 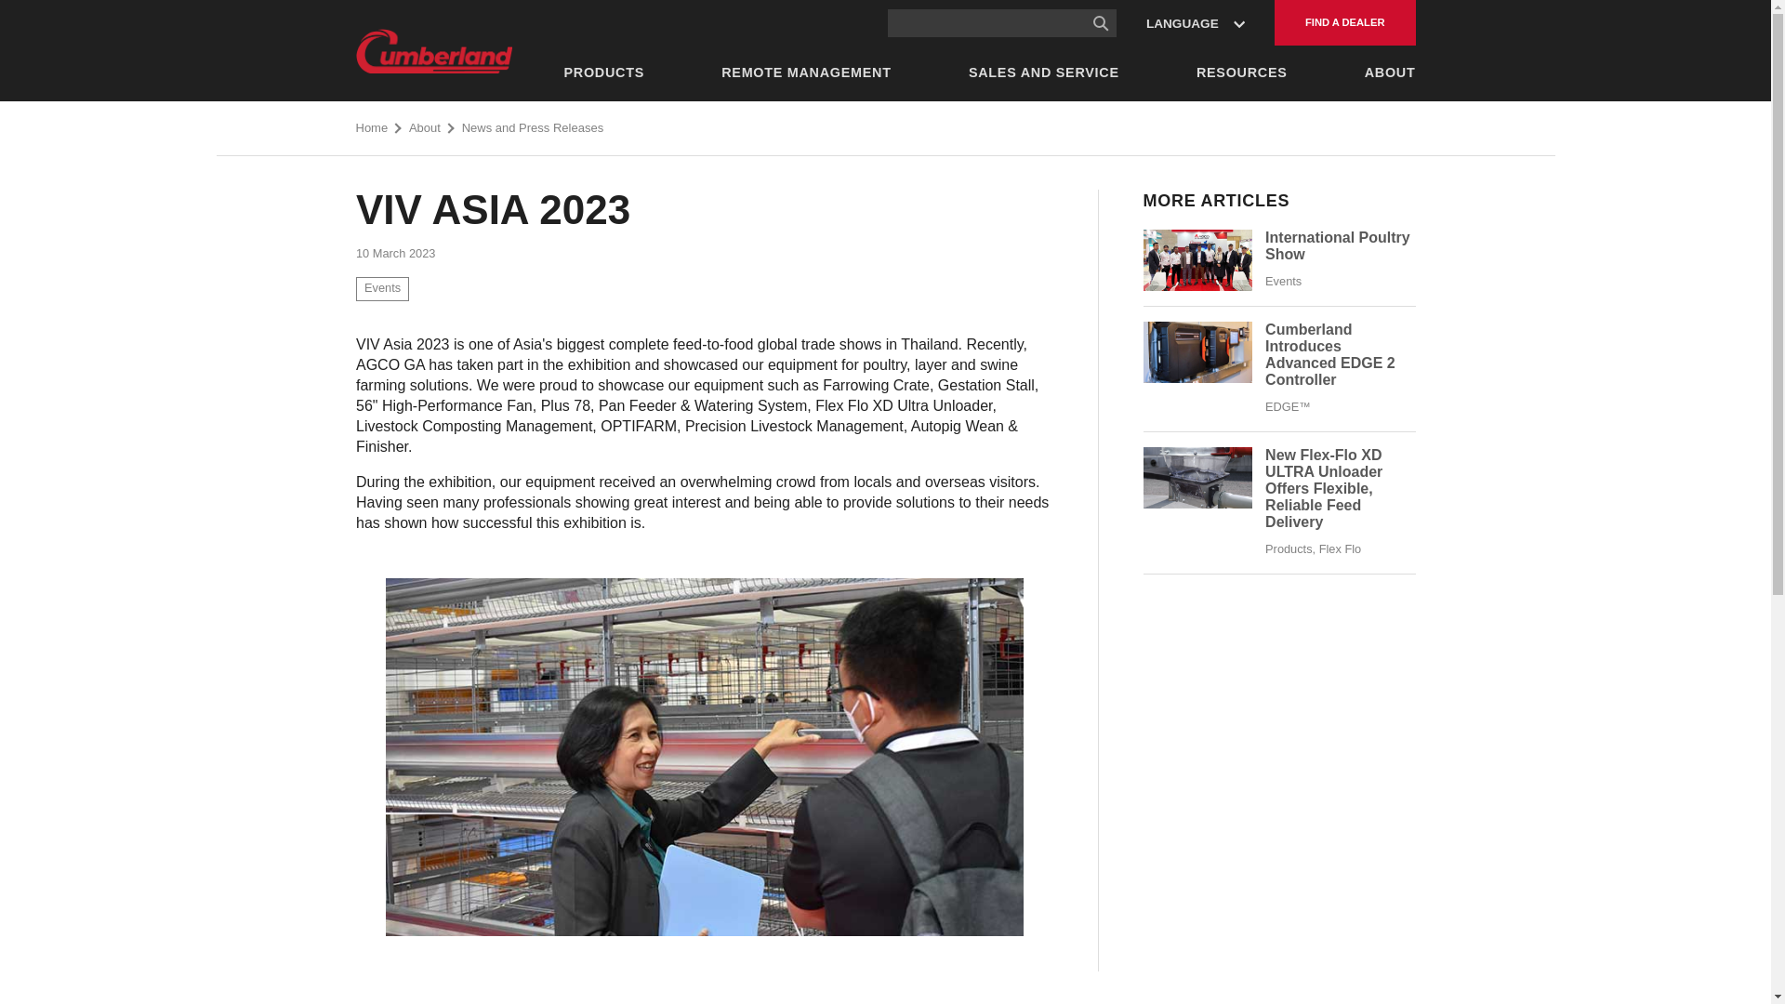 What do you see at coordinates (1196, 22) in the screenshot?
I see `LANGUAGE` at bounding box center [1196, 22].